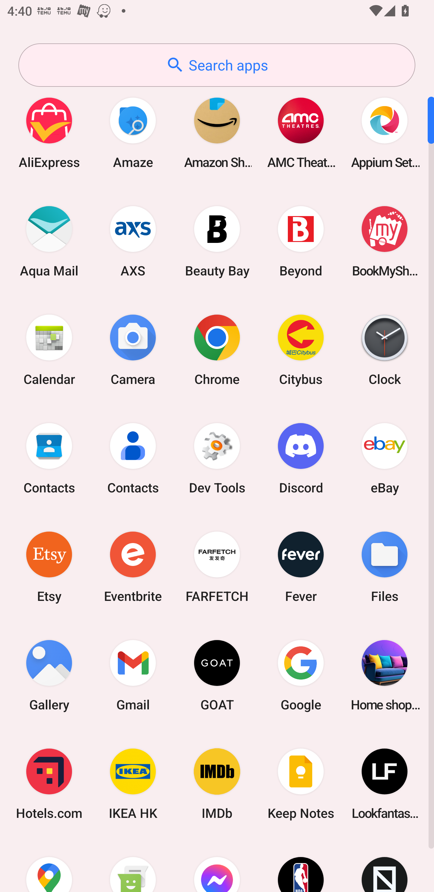  What do you see at coordinates (385, 865) in the screenshot?
I see `Novelship` at bounding box center [385, 865].